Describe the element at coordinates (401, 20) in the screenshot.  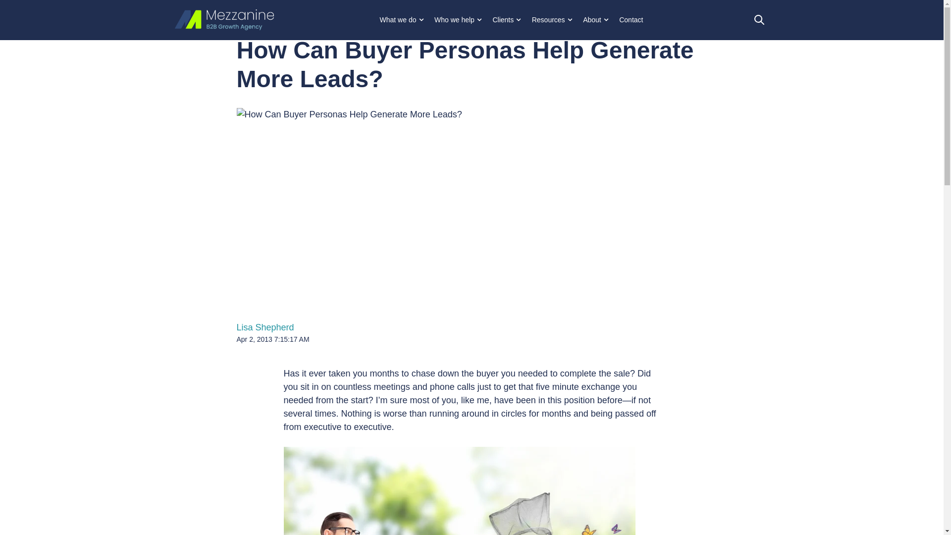
I see `What we do` at that location.